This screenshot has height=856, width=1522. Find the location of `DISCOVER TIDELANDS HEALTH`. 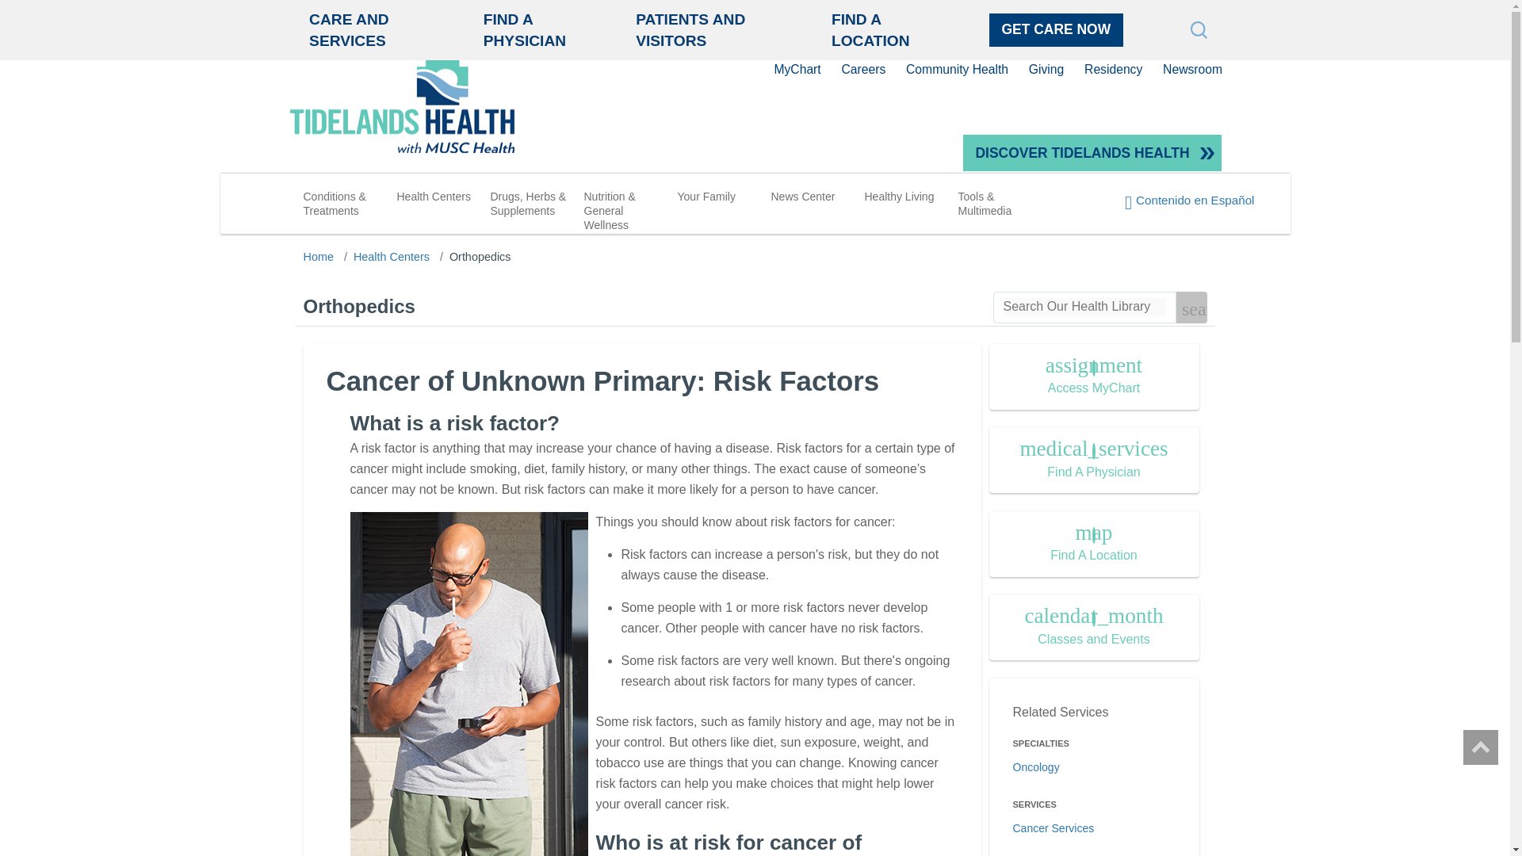

DISCOVER TIDELANDS HEALTH is located at coordinates (1092, 152).